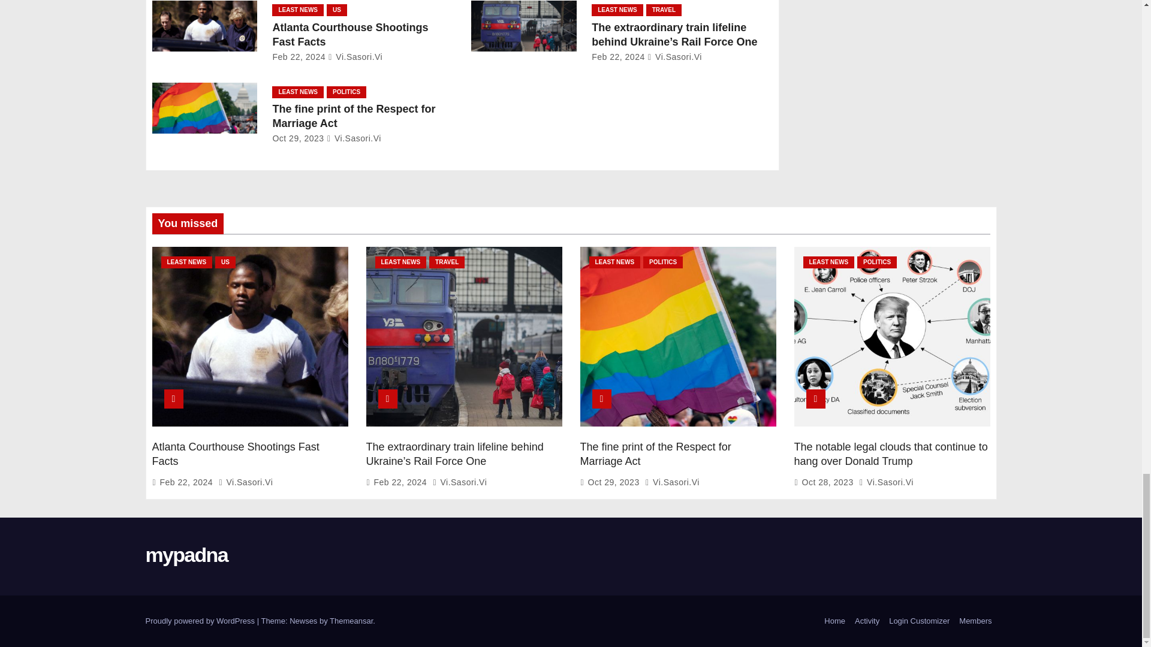 The image size is (1151, 647). What do you see at coordinates (353, 116) in the screenshot?
I see `Permalink to: The fine print of the Respect for Marriage Act` at bounding box center [353, 116].